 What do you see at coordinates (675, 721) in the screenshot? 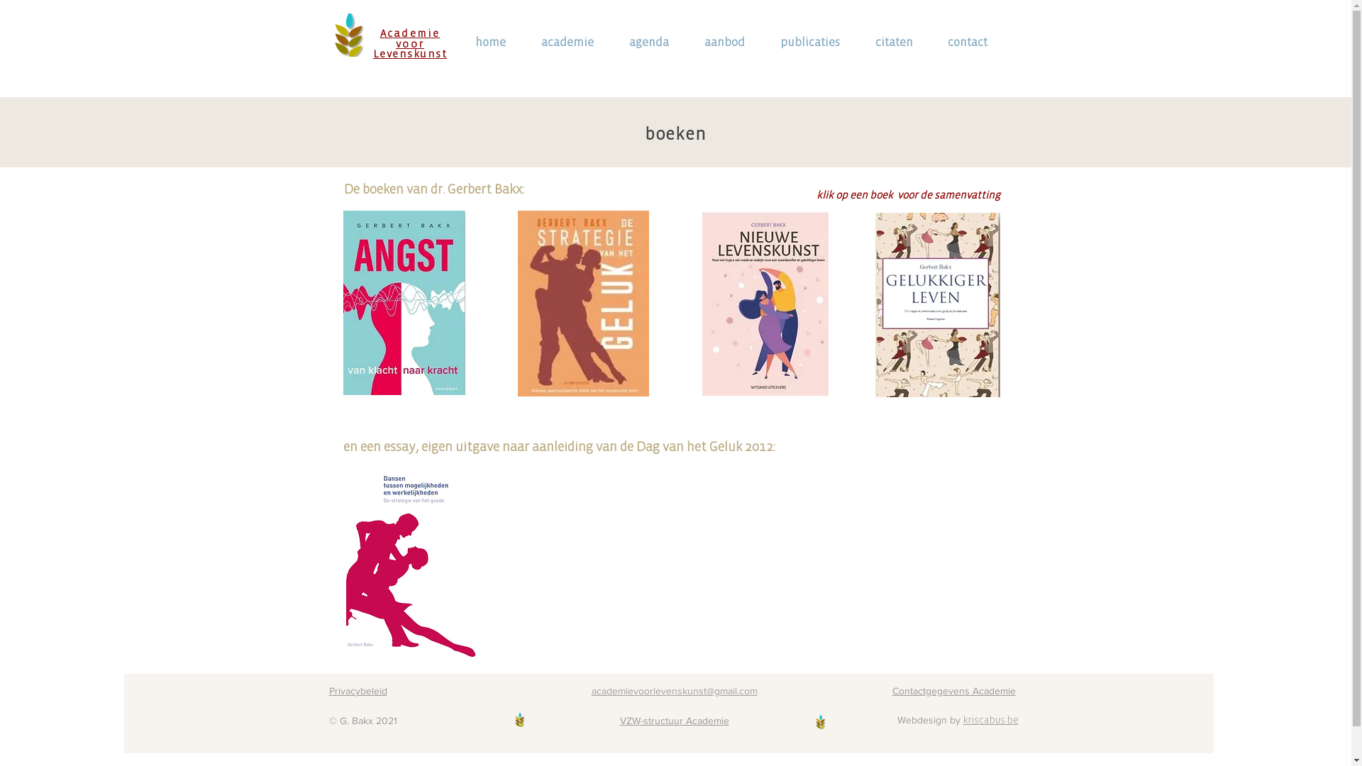
I see `VZW-structuur Academie` at bounding box center [675, 721].